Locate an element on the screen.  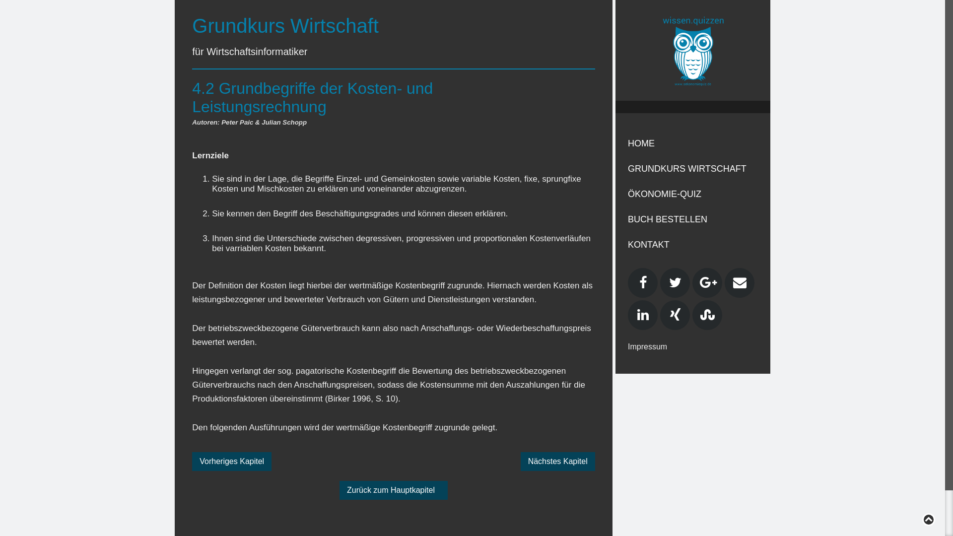
Vorheriges Kapitel is located at coordinates (232, 462).